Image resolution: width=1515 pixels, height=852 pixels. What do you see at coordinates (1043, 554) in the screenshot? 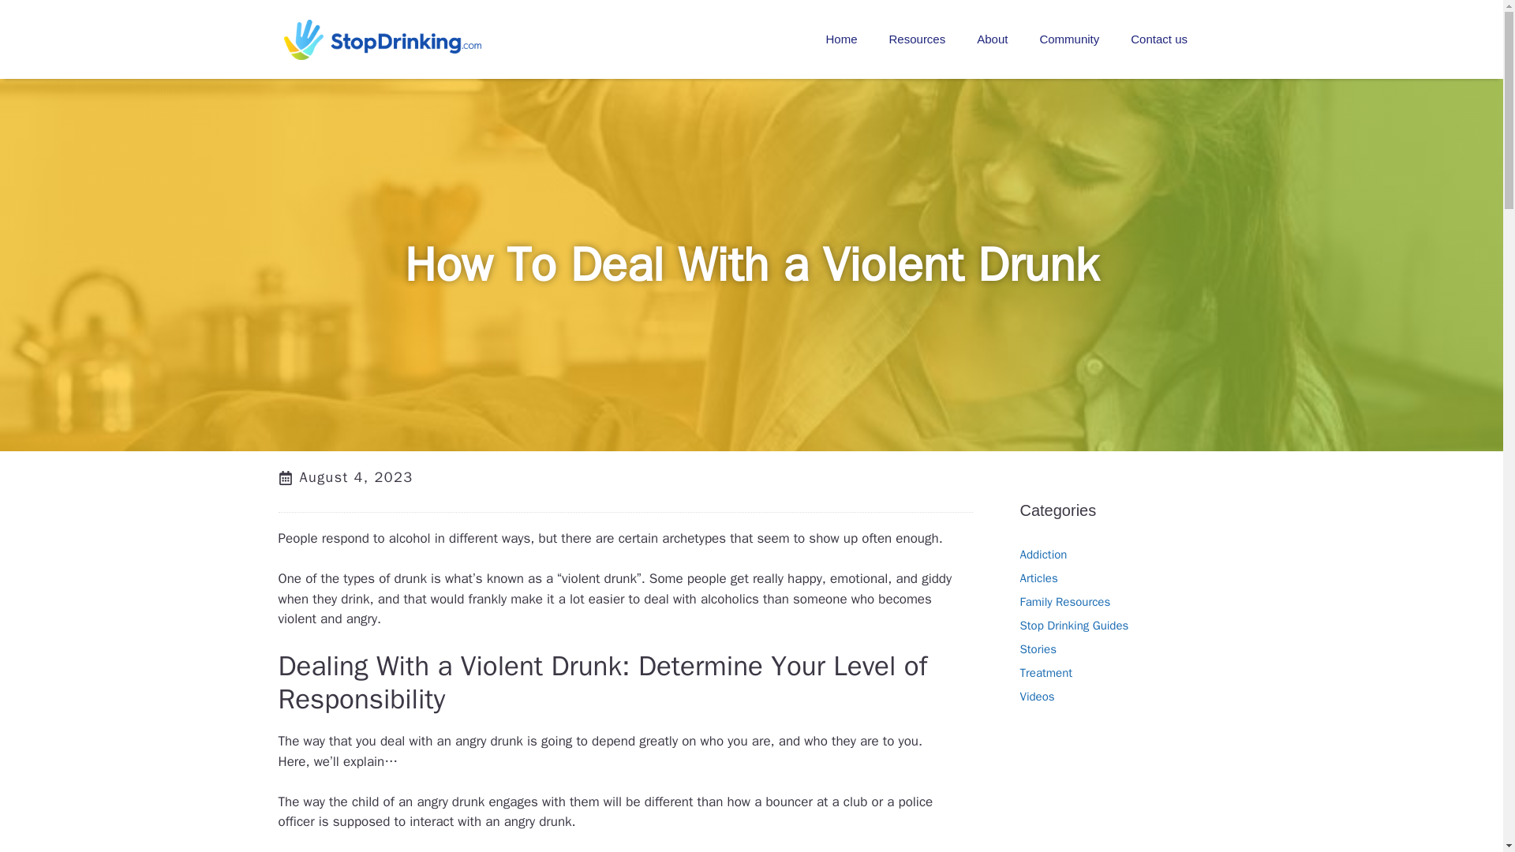
I see `Addiction` at bounding box center [1043, 554].